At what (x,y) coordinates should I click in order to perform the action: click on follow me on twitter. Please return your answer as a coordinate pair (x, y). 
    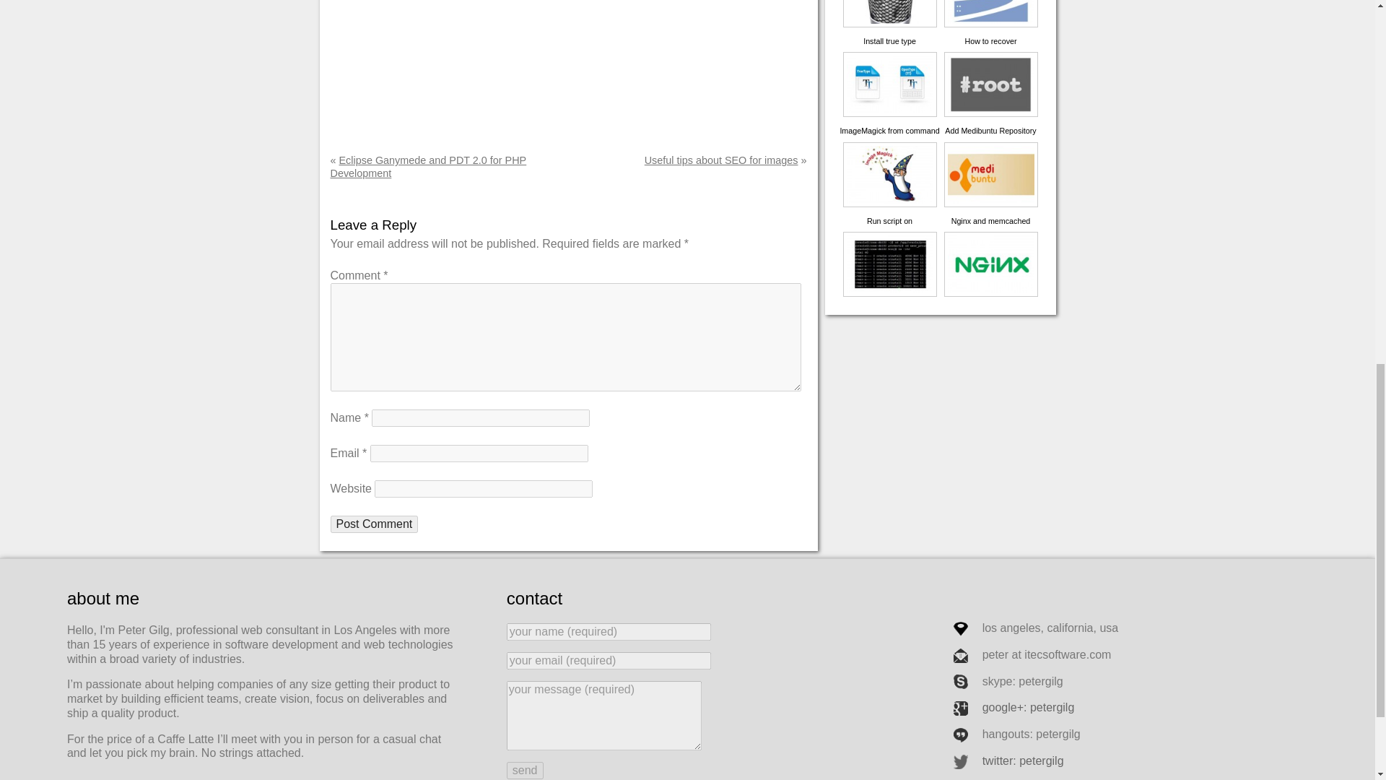
    Looking at the image, I should click on (1005, 760).